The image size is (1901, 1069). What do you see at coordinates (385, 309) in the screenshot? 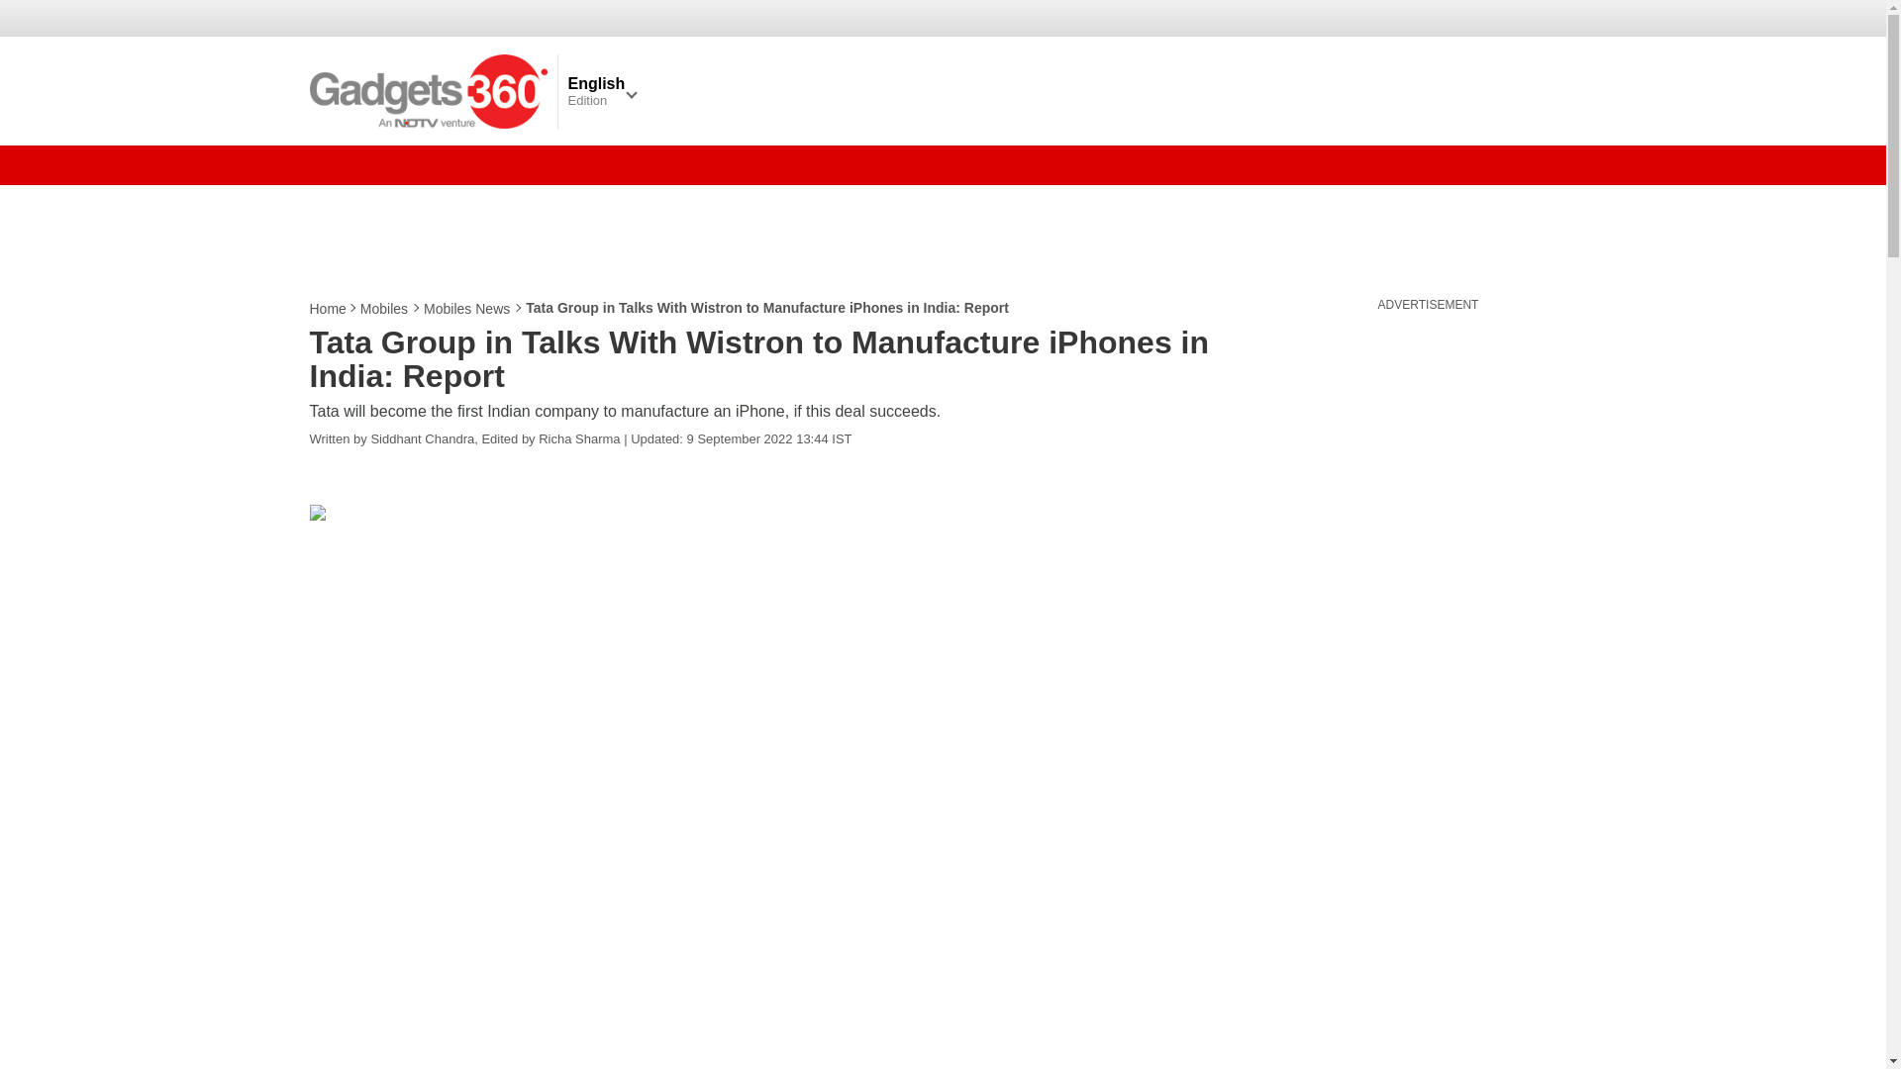
I see `Mobiles` at bounding box center [385, 309].